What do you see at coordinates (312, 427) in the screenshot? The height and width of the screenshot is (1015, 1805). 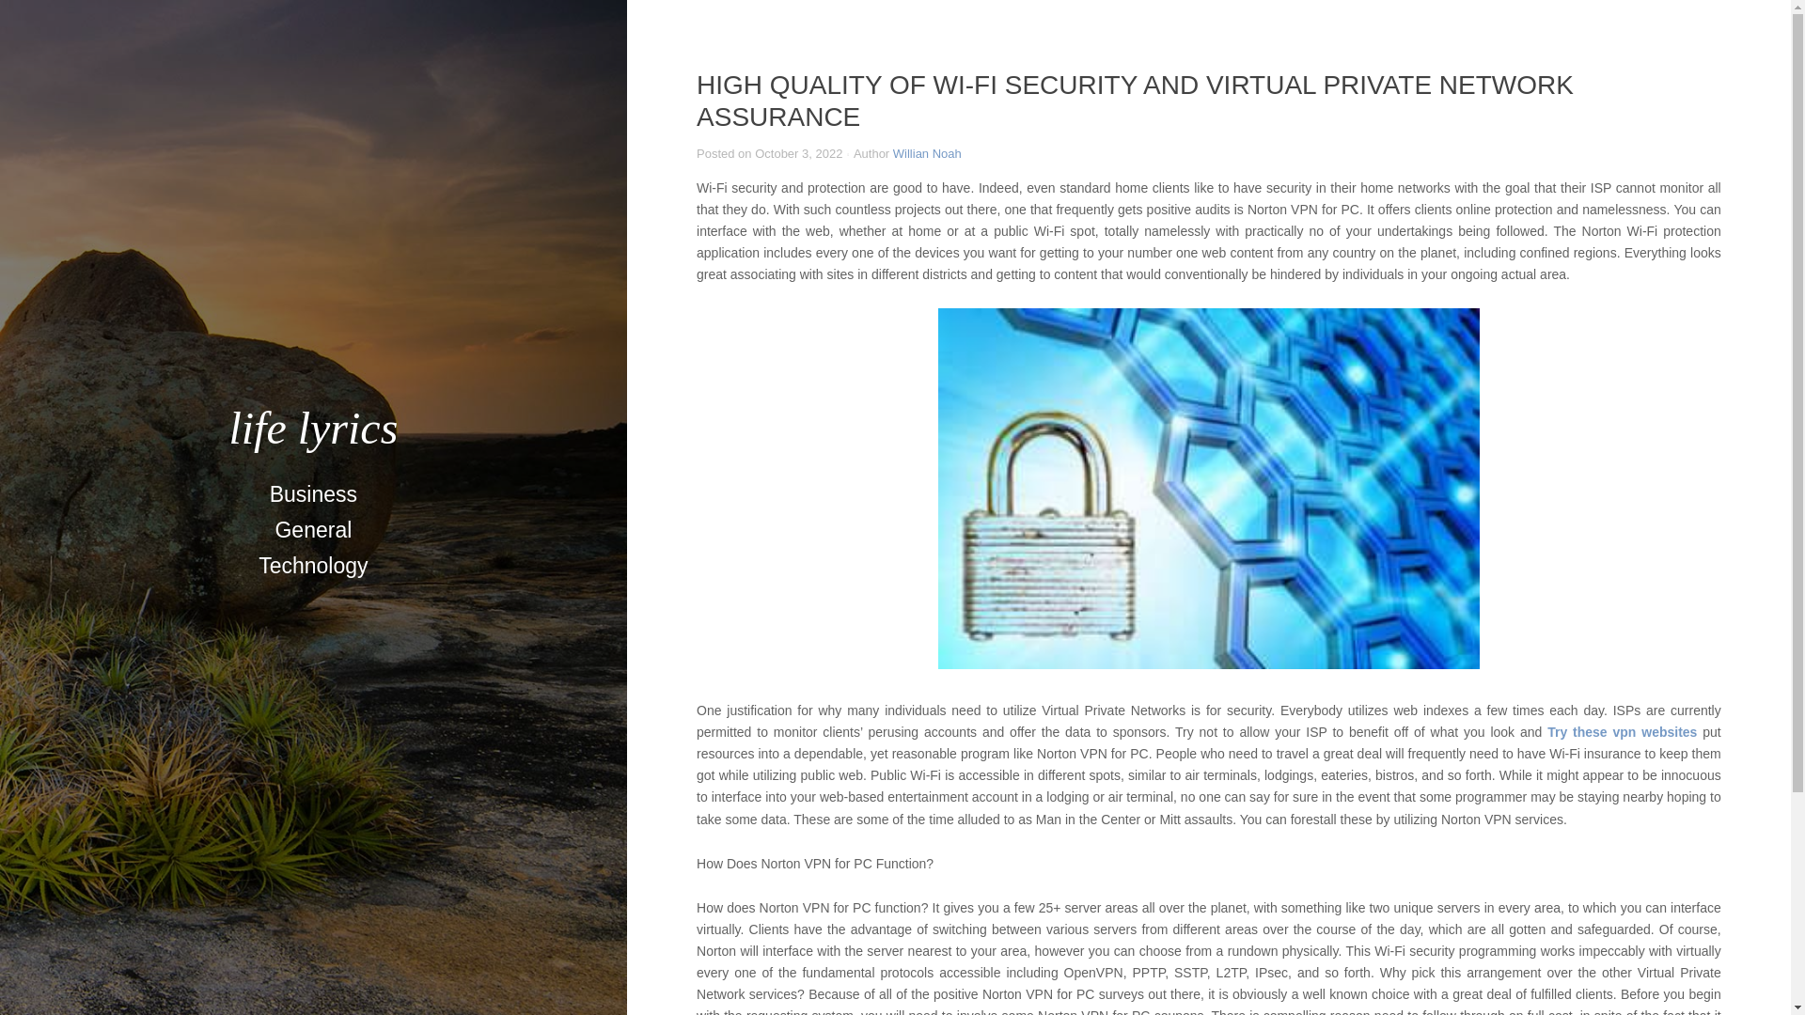 I see `life lyrics` at bounding box center [312, 427].